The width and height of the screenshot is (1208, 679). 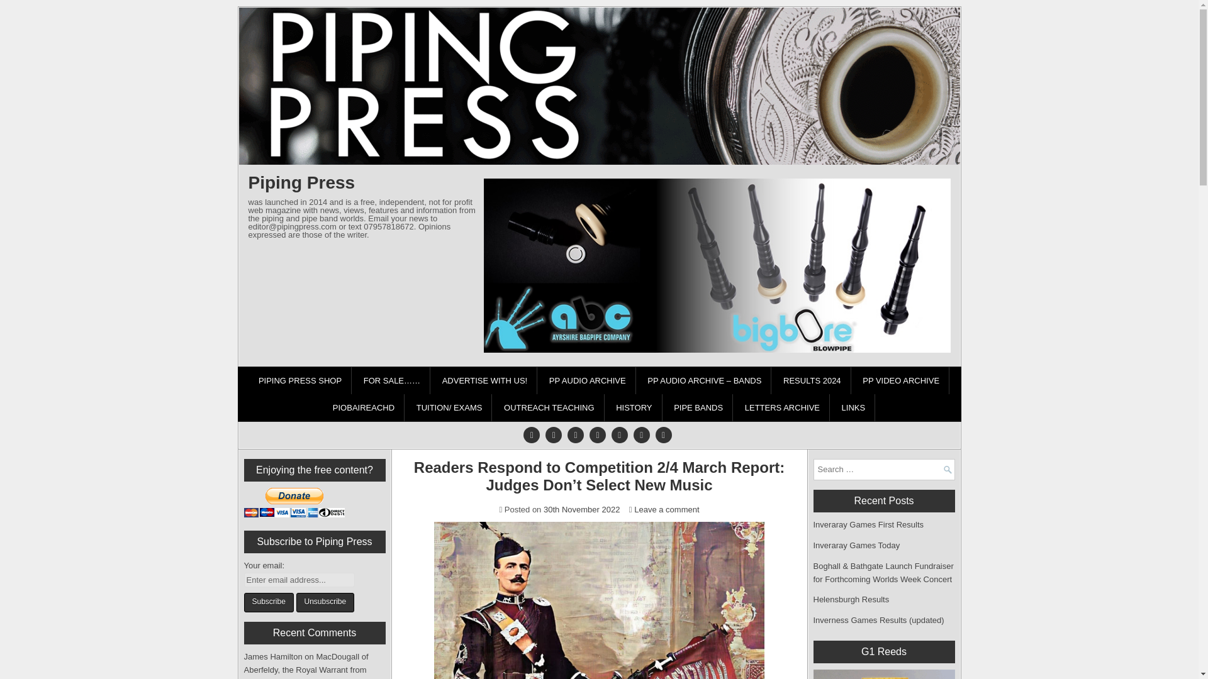 What do you see at coordinates (854, 407) in the screenshot?
I see `LINKS` at bounding box center [854, 407].